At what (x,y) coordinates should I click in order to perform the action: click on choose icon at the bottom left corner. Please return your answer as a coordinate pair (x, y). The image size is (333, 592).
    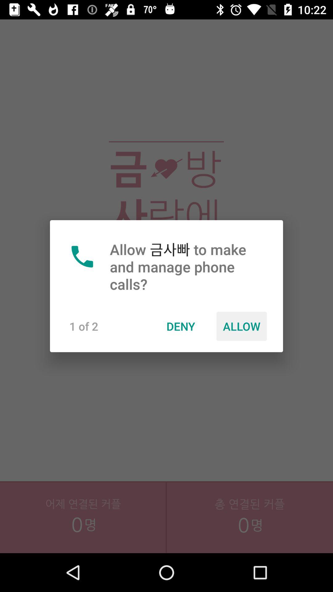
    Looking at the image, I should click on (83, 531).